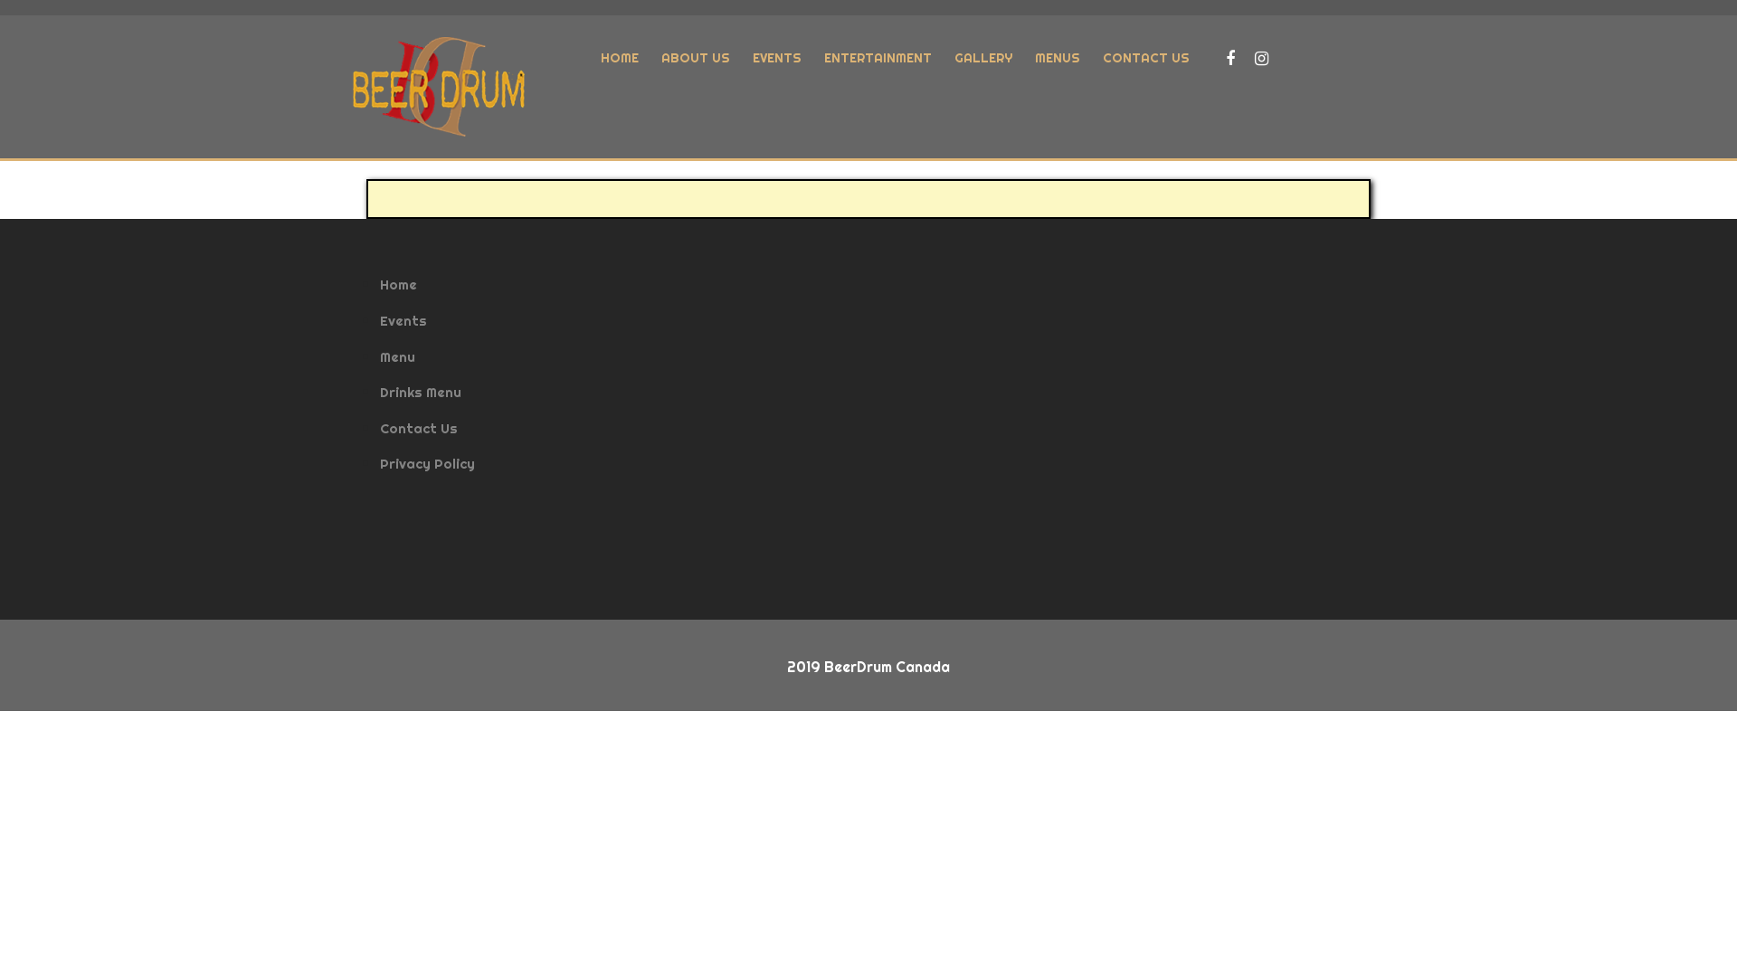 This screenshot has width=1737, height=977. Describe the element at coordinates (419, 429) in the screenshot. I see `Contact Us` at that location.